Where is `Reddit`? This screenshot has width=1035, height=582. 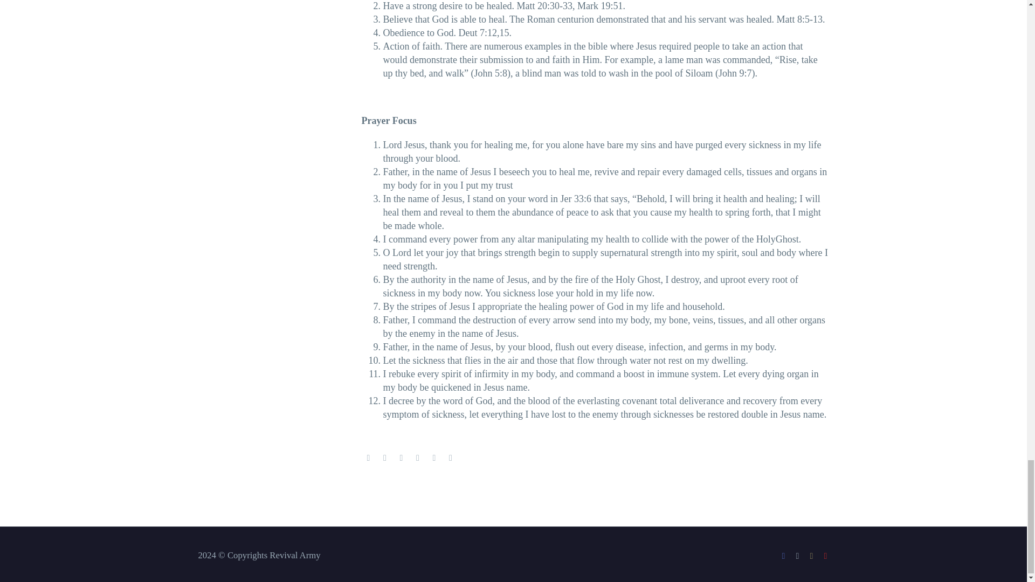
Reddit is located at coordinates (451, 458).